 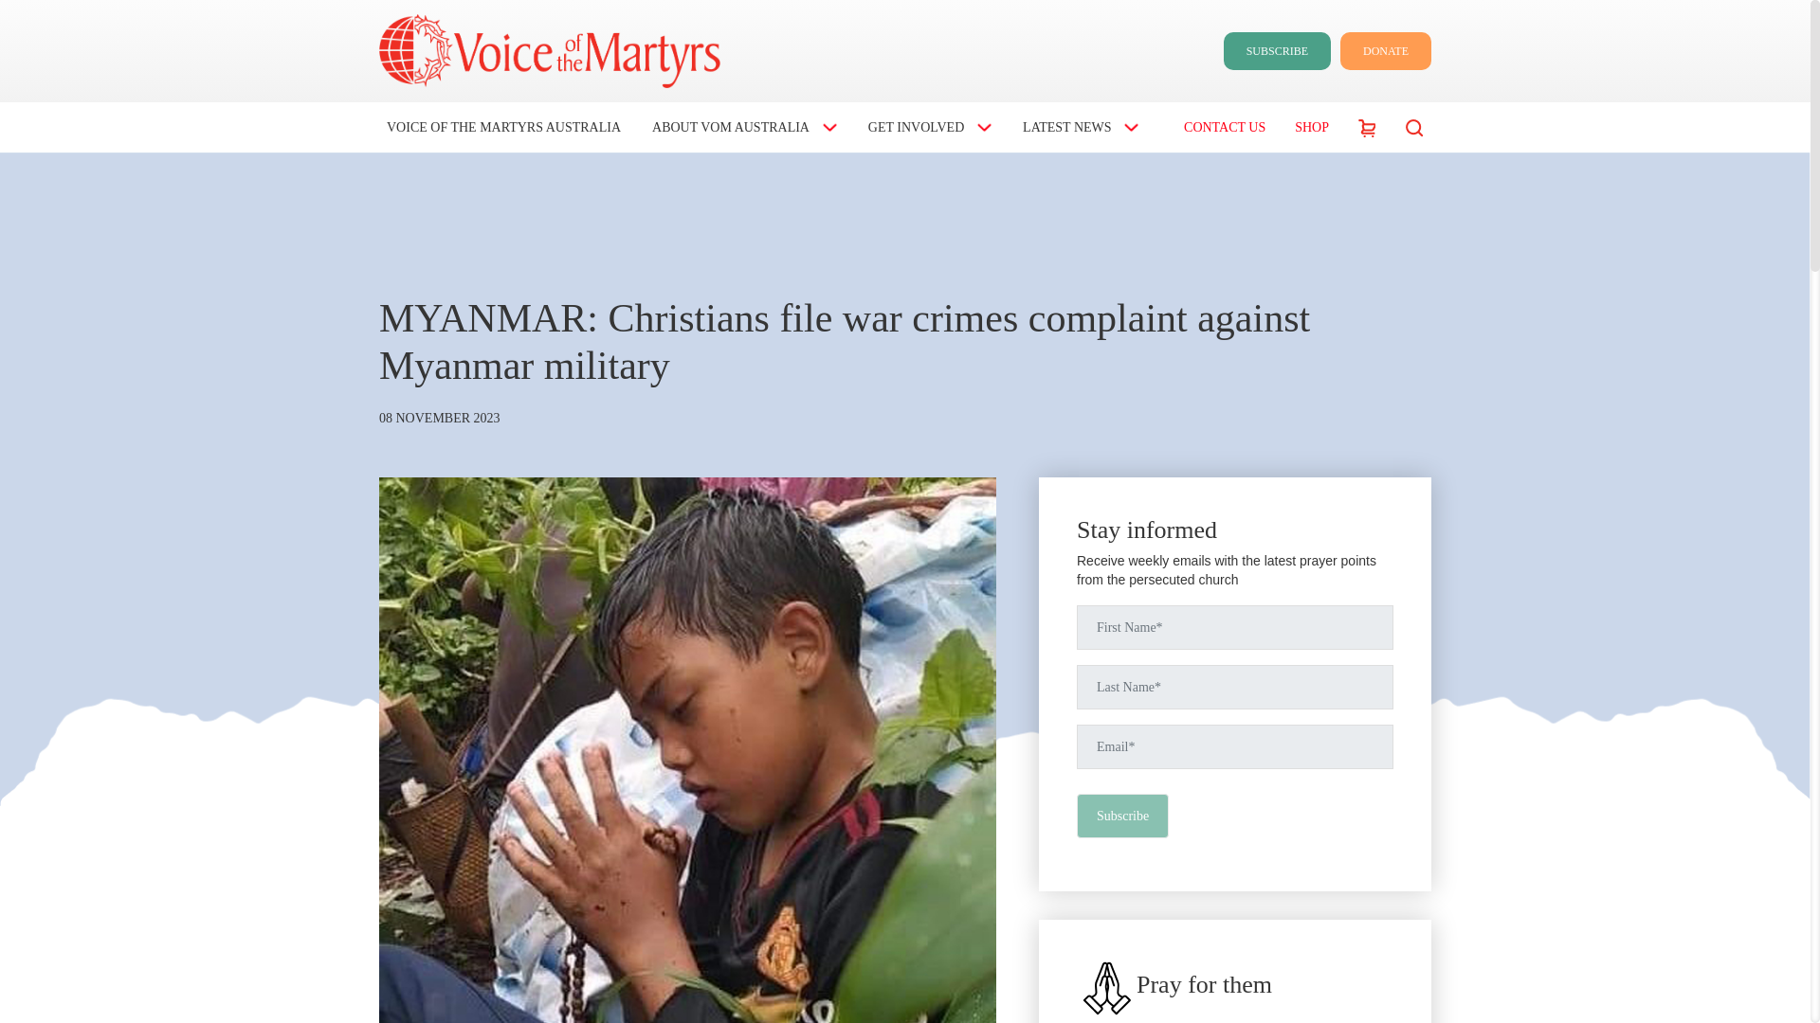 I want to click on ABOUT VOM AUSTRALIA, so click(x=740, y=127).